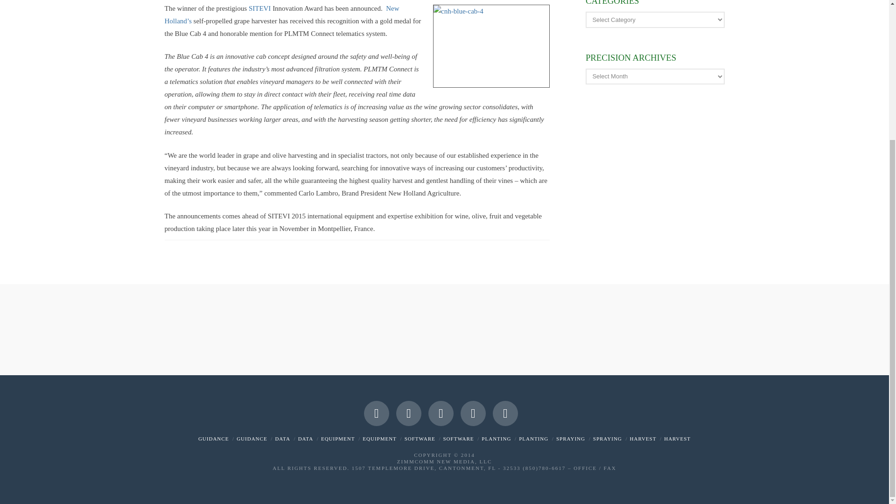 This screenshot has height=504, width=896. What do you see at coordinates (408, 413) in the screenshot?
I see `Twitter` at bounding box center [408, 413].